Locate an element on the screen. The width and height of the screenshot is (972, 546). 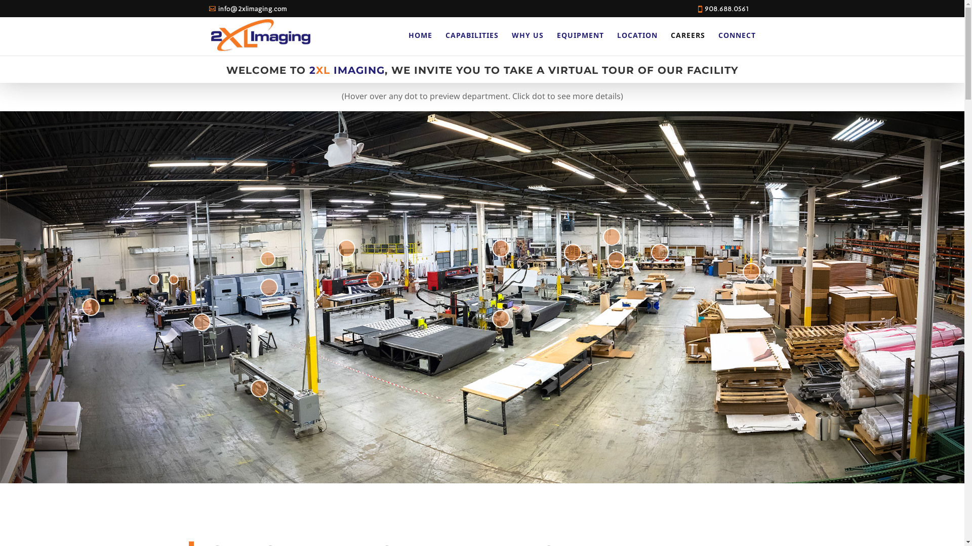
CONNECT is located at coordinates (737, 43).